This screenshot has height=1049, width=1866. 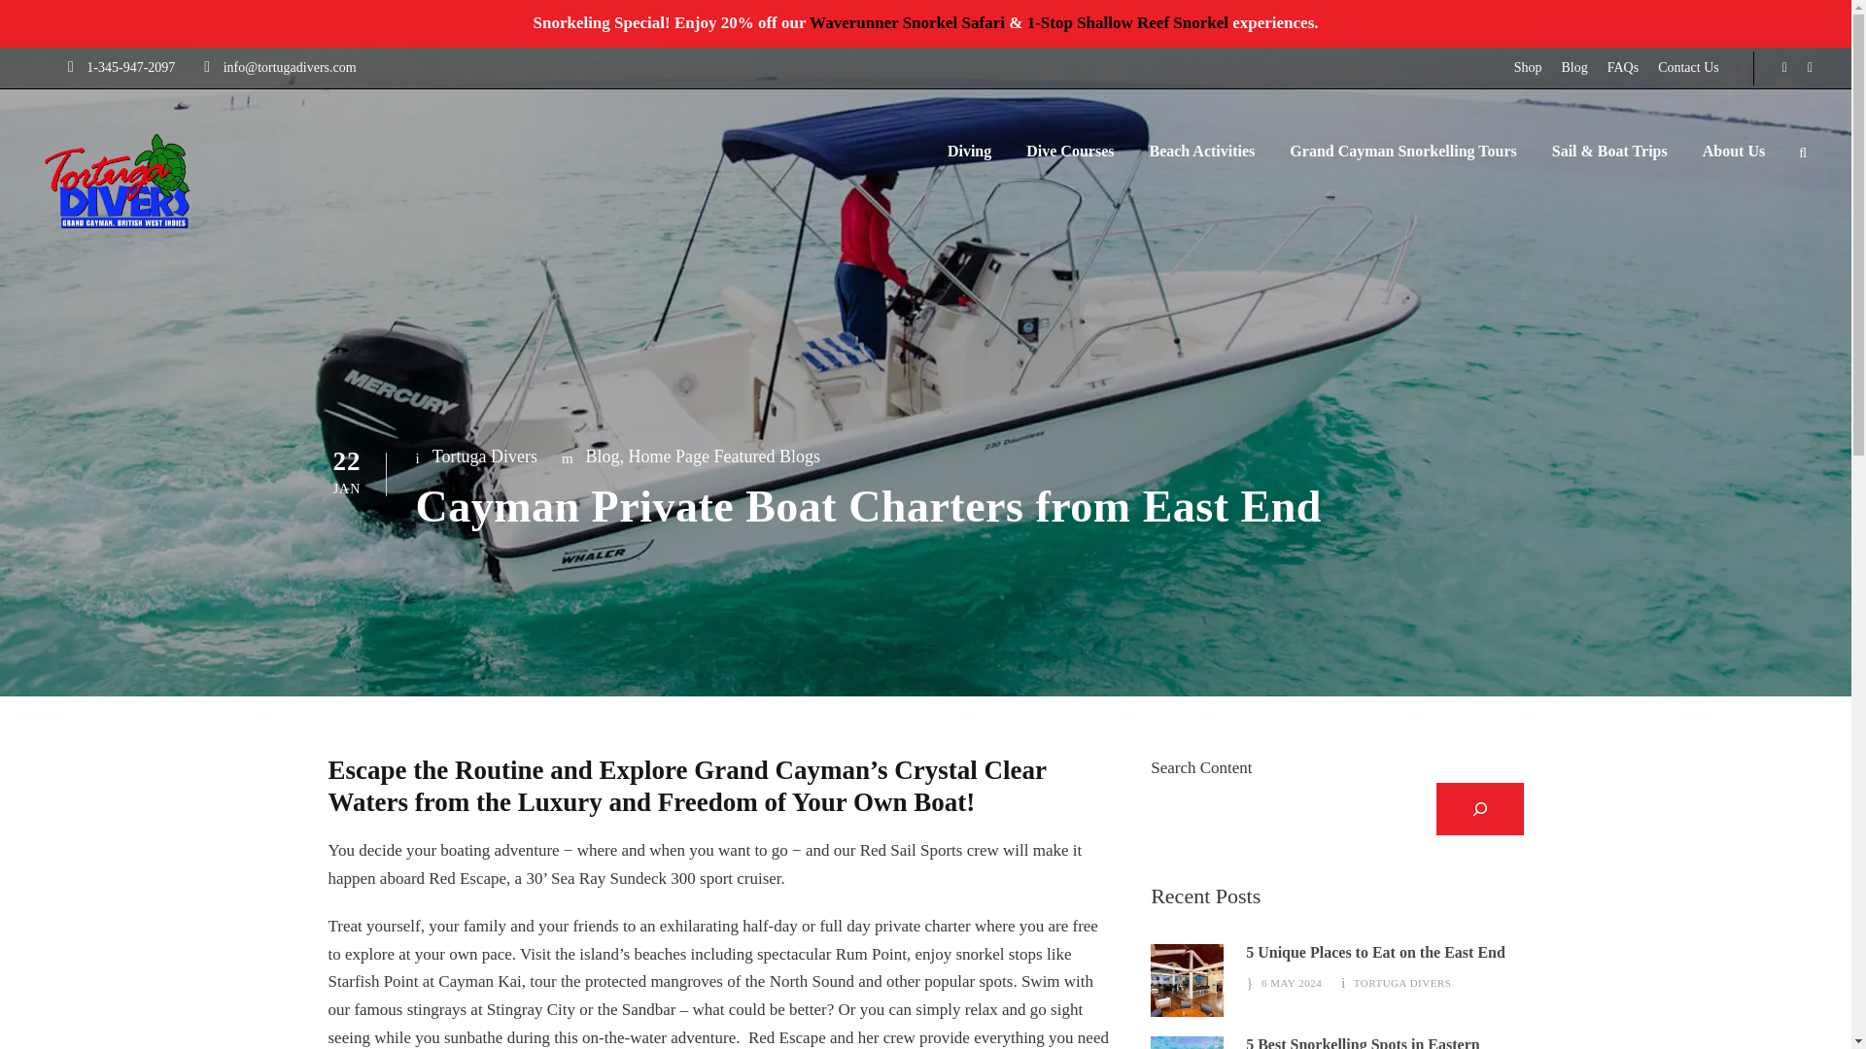 I want to click on 1-345-947-2097, so click(x=130, y=66).